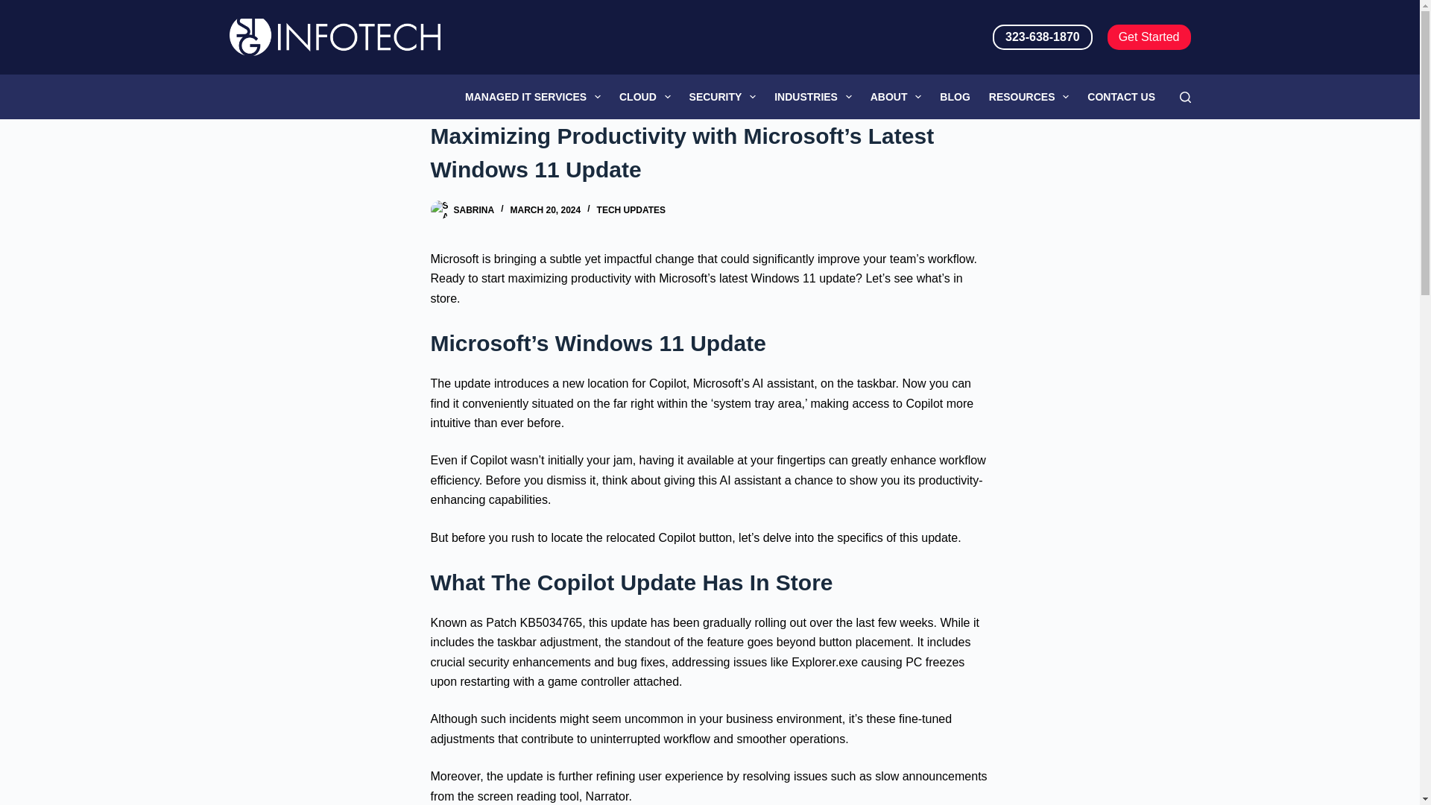  I want to click on Posts by Sabrina, so click(473, 210).